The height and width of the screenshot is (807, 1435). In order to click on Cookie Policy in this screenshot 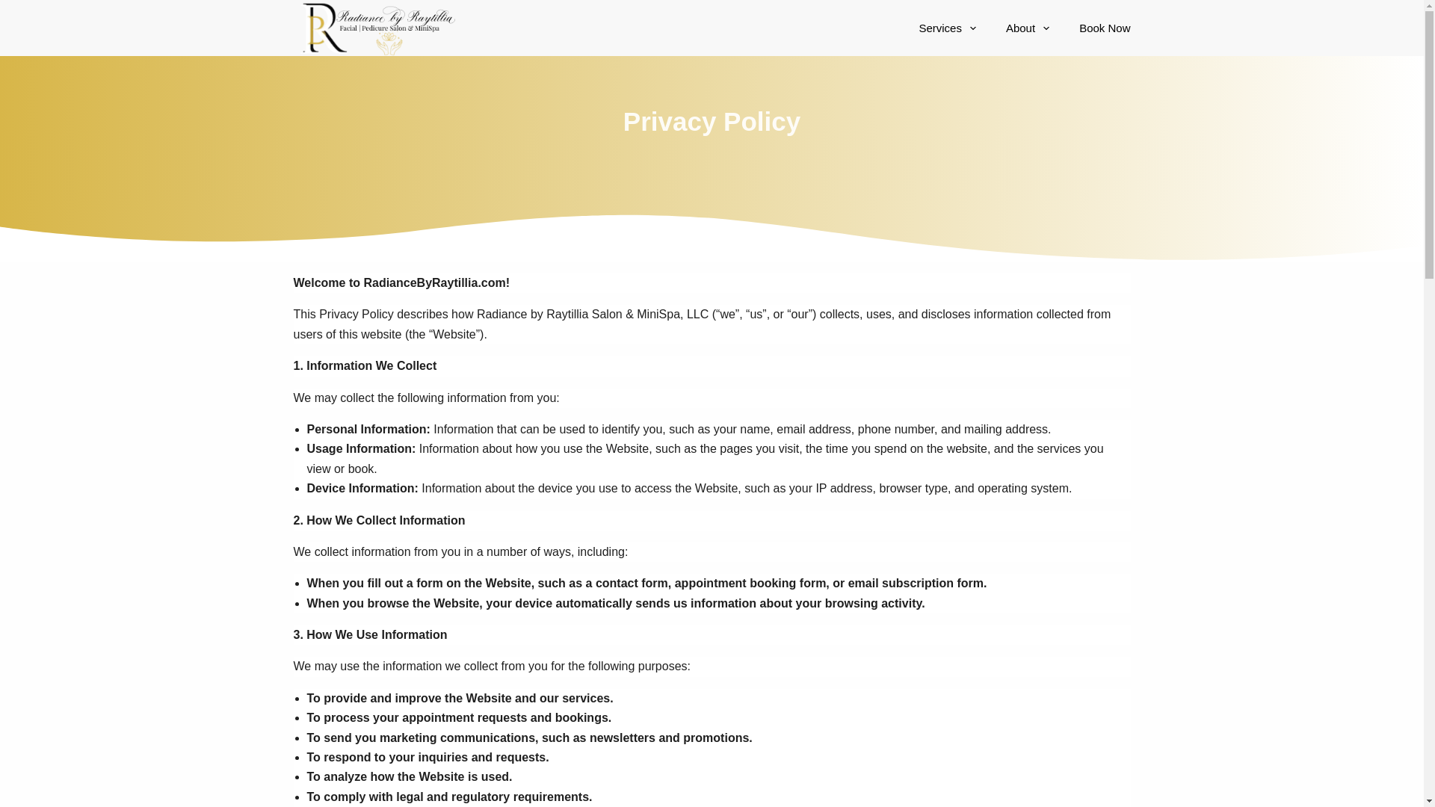, I will do `click(691, 545)`.